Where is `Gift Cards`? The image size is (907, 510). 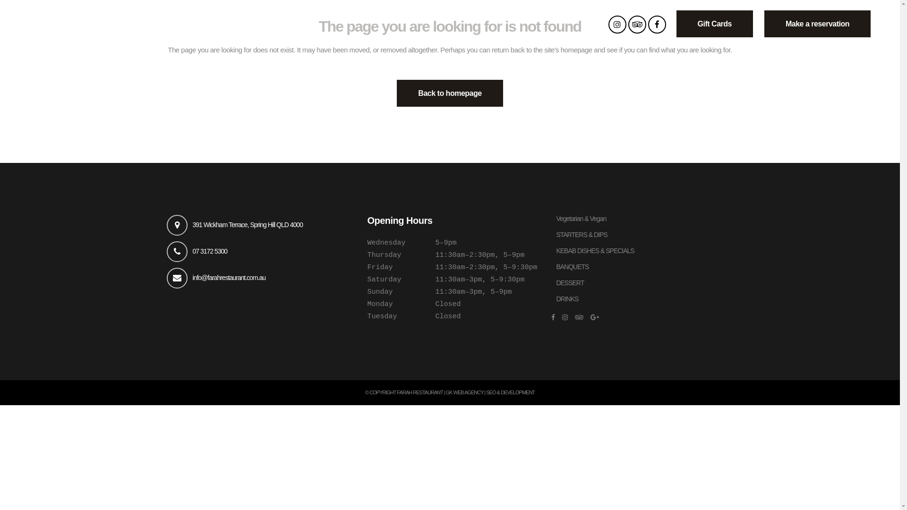 Gift Cards is located at coordinates (715, 24).